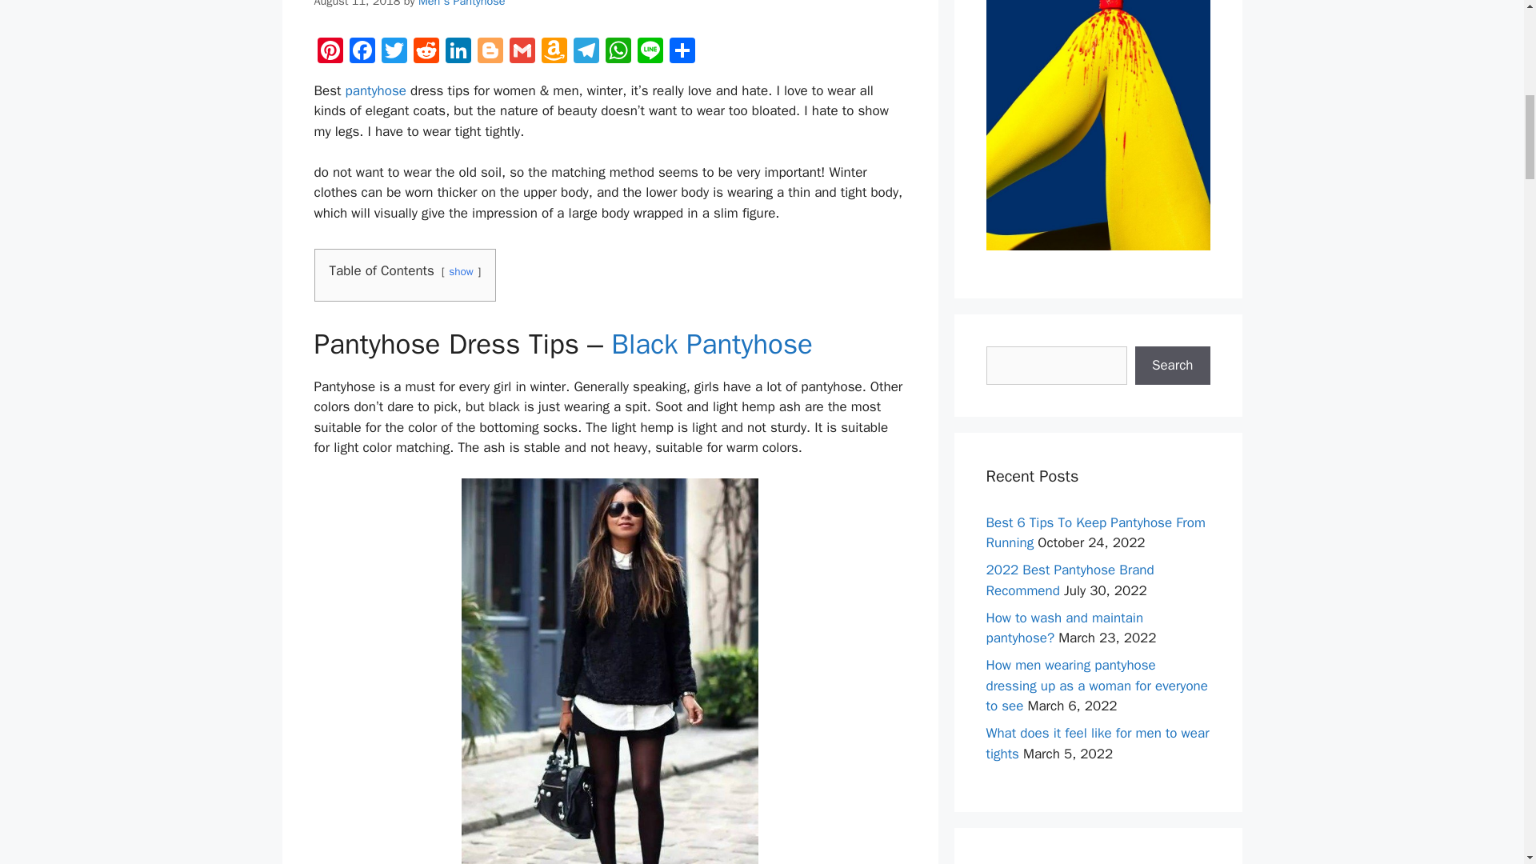  I want to click on Twitter, so click(394, 53).